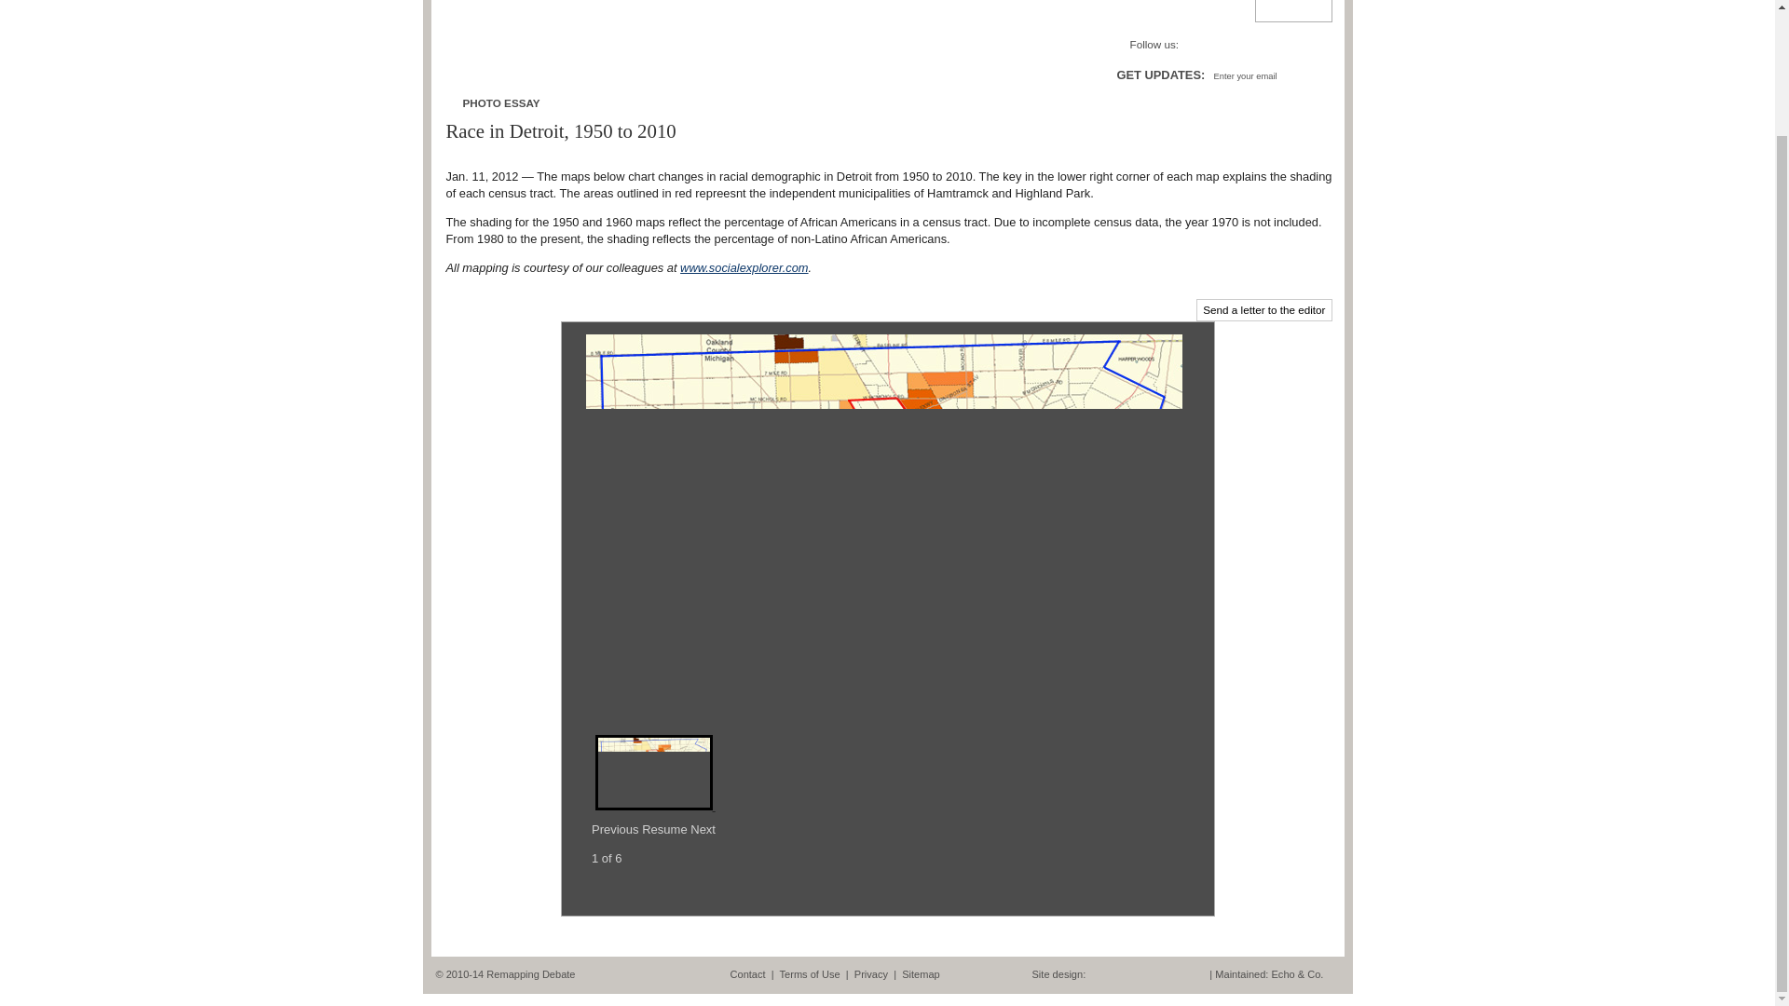  Describe the element at coordinates (1263, 309) in the screenshot. I see `Send a letter to the editor` at that location.